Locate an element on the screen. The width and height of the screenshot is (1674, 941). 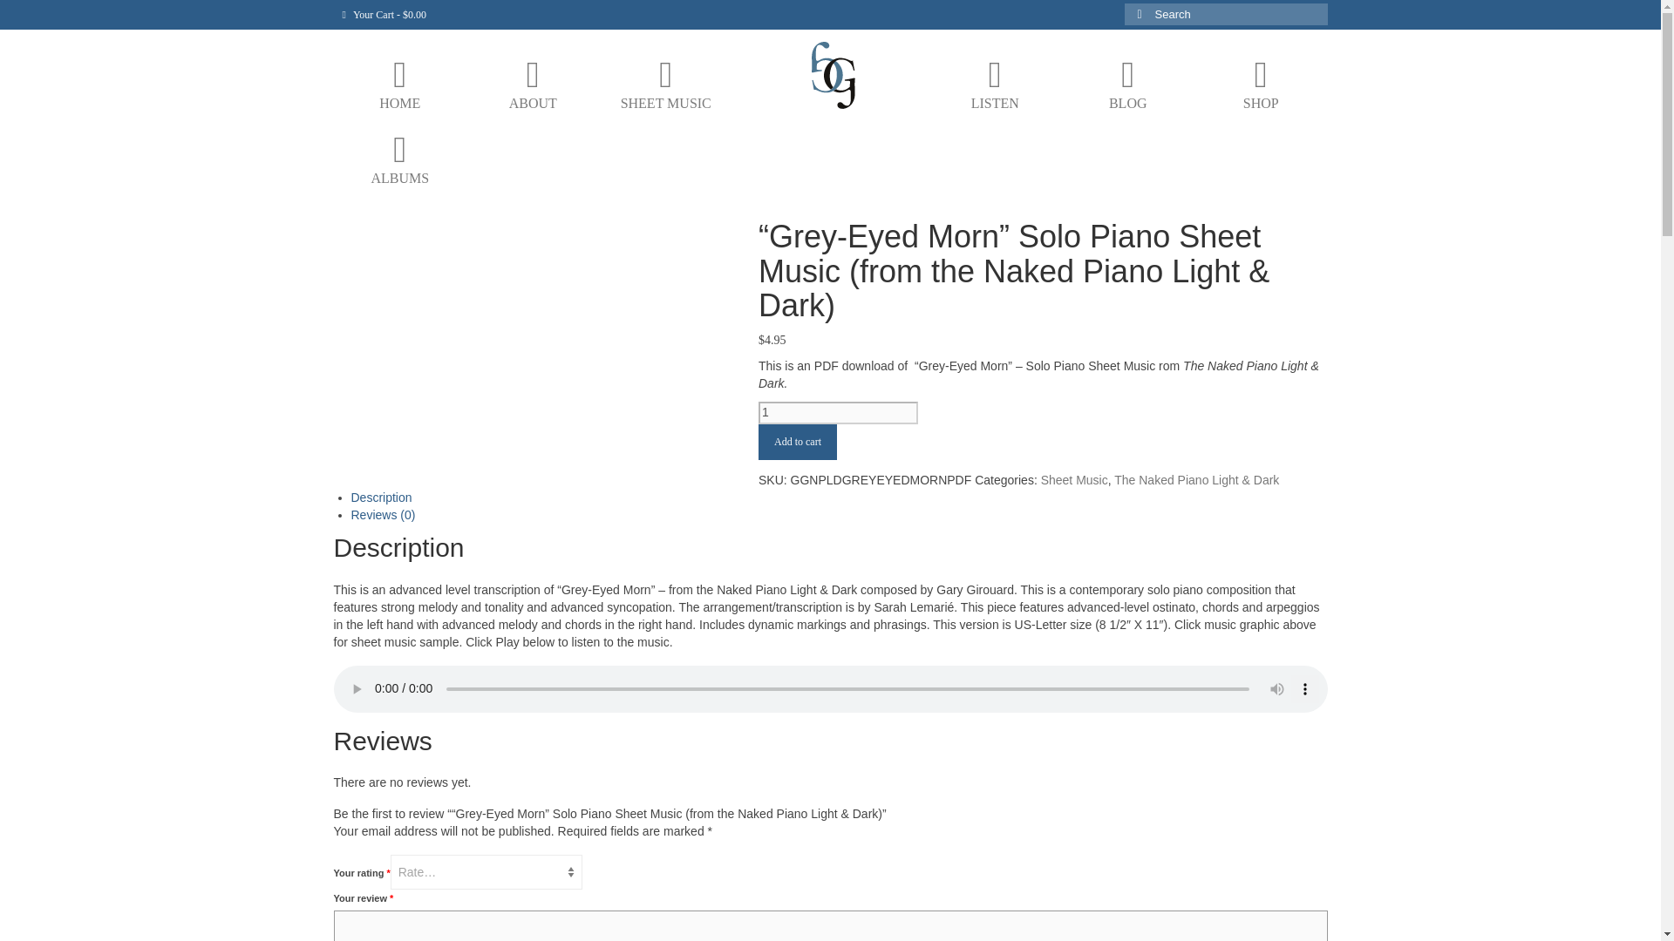
SHEET MUSIC is located at coordinates (665, 85).